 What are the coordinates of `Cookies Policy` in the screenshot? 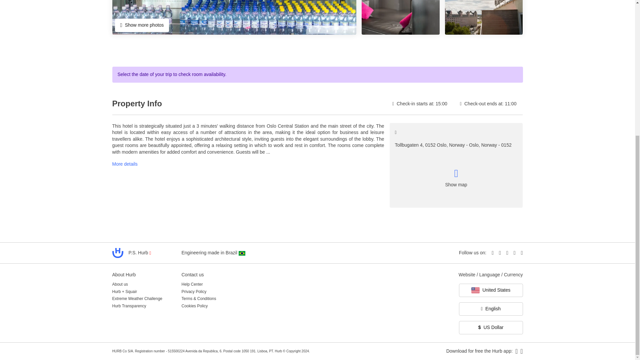 It's located at (194, 306).